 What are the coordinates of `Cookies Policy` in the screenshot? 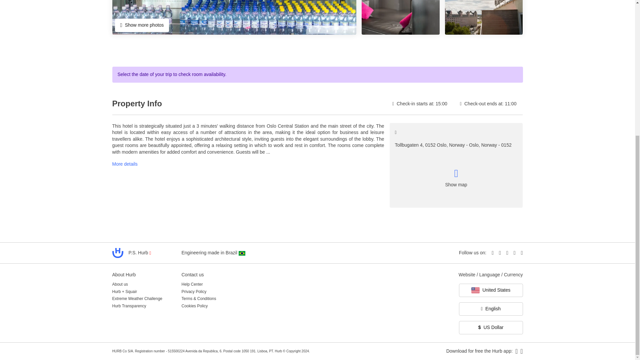 It's located at (194, 306).